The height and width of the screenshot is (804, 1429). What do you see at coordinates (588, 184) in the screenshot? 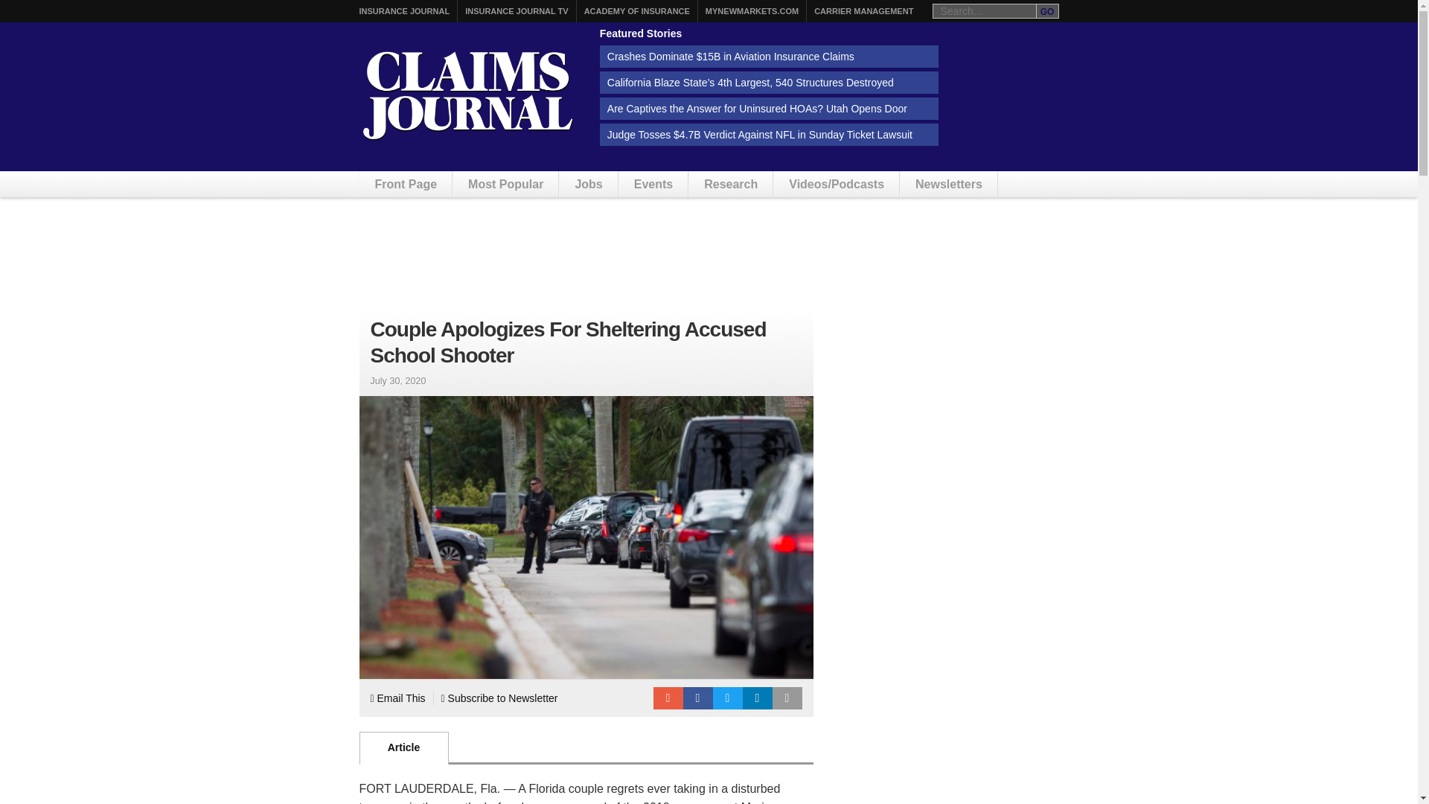
I see `Jobs` at bounding box center [588, 184].